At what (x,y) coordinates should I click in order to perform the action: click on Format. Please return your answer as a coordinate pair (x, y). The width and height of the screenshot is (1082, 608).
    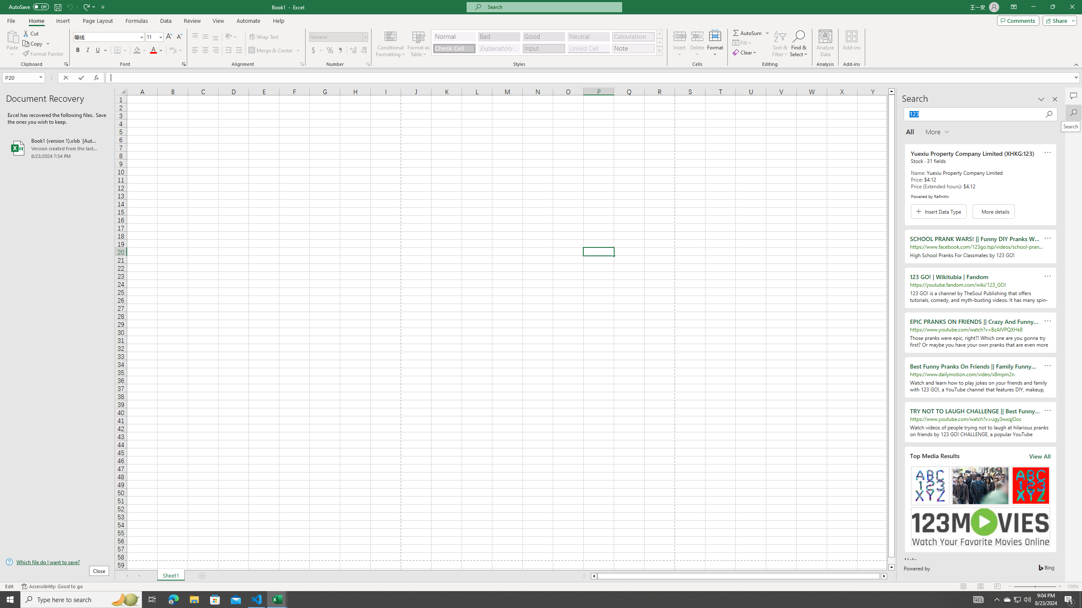
    Looking at the image, I should click on (716, 43).